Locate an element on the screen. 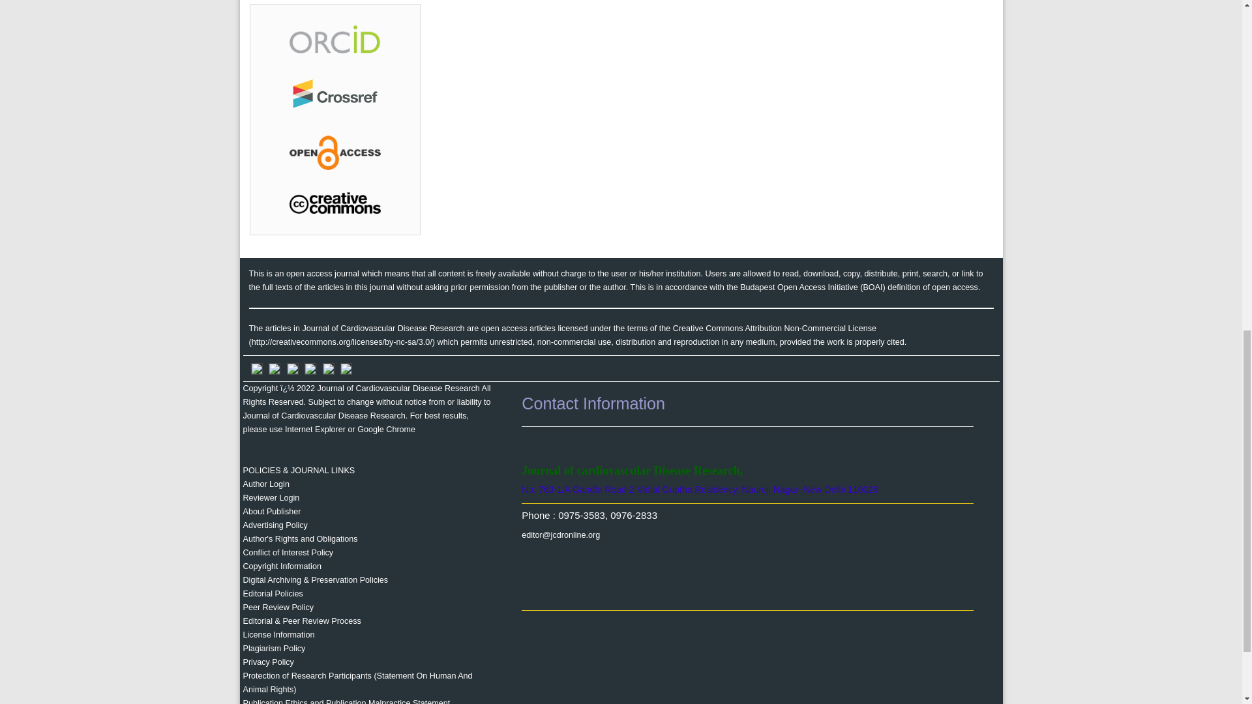 The image size is (1252, 704). About Publisher is located at coordinates (271, 511).